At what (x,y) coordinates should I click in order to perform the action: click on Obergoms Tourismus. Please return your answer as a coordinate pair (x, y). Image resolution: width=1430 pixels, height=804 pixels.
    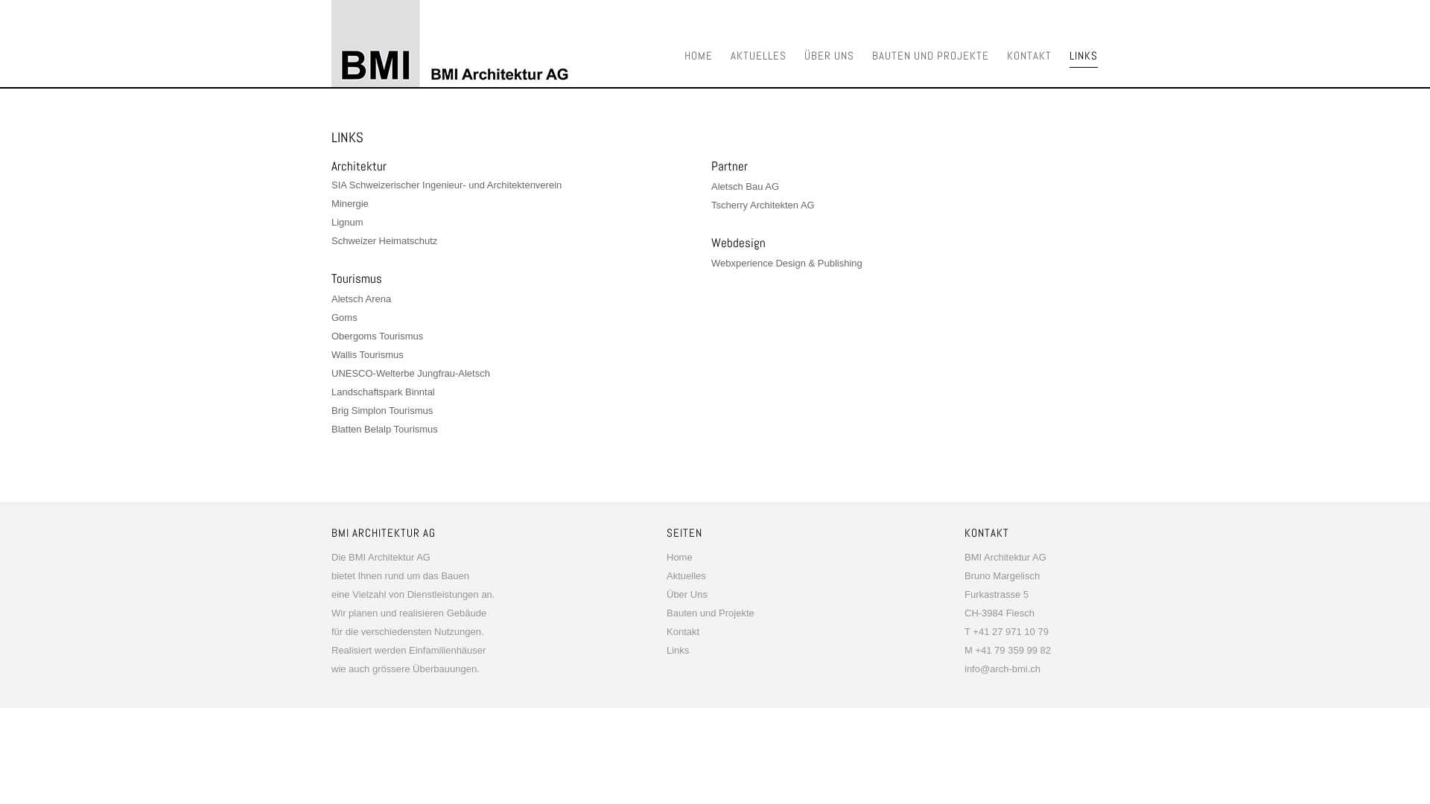
    Looking at the image, I should click on (377, 336).